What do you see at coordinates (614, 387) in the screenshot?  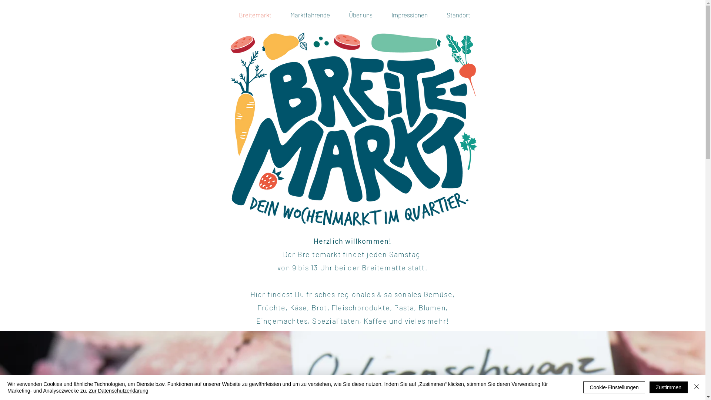 I see `Cookie-Einstellungen` at bounding box center [614, 387].